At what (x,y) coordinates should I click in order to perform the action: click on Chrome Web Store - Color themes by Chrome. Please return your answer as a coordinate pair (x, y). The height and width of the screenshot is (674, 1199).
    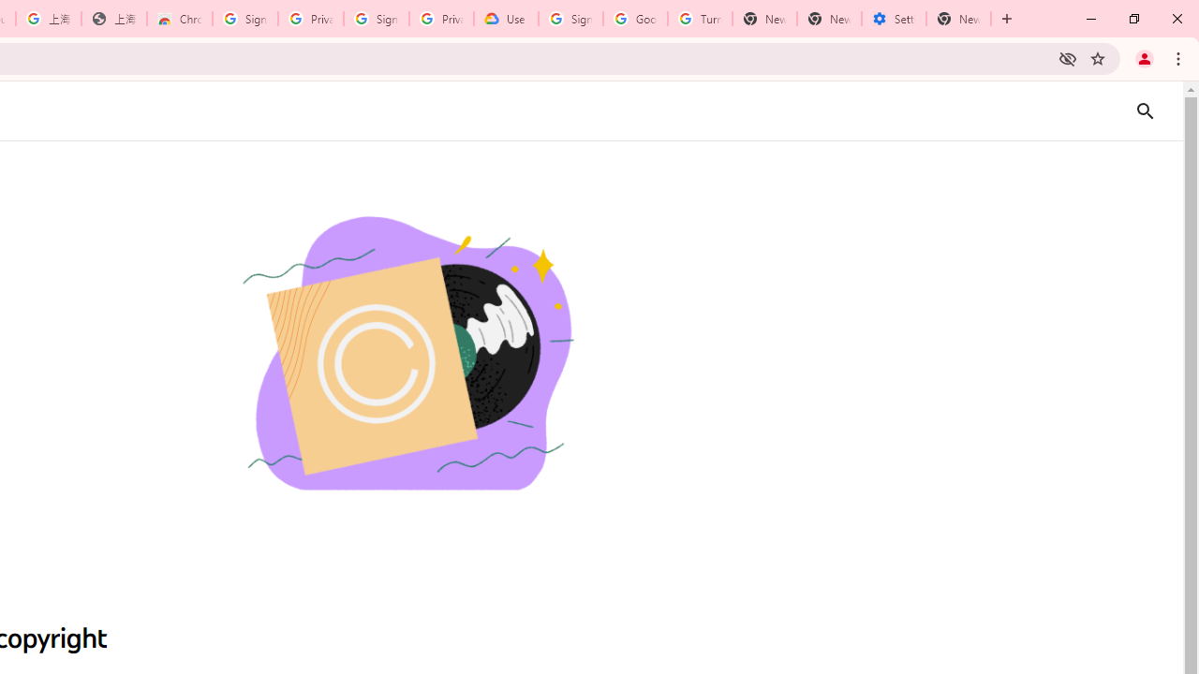
    Looking at the image, I should click on (180, 19).